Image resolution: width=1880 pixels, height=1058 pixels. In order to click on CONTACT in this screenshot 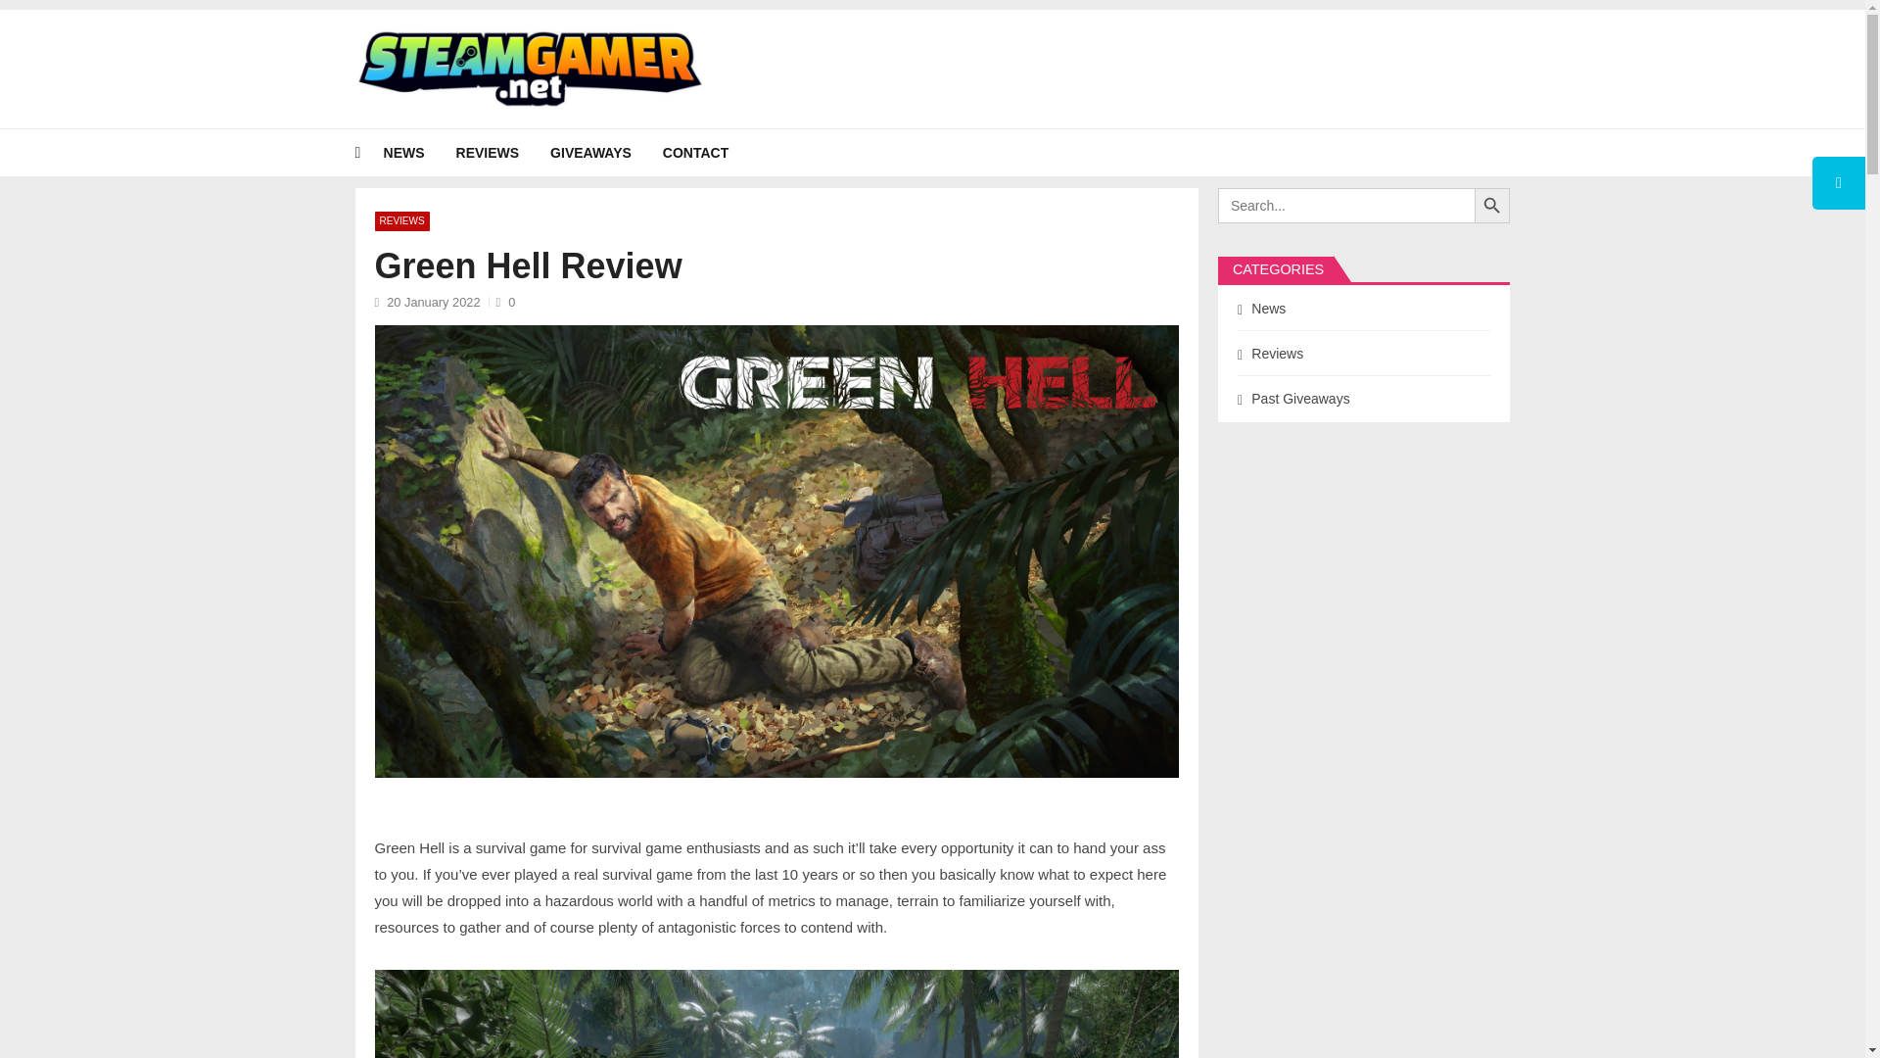, I will do `click(711, 153)`.